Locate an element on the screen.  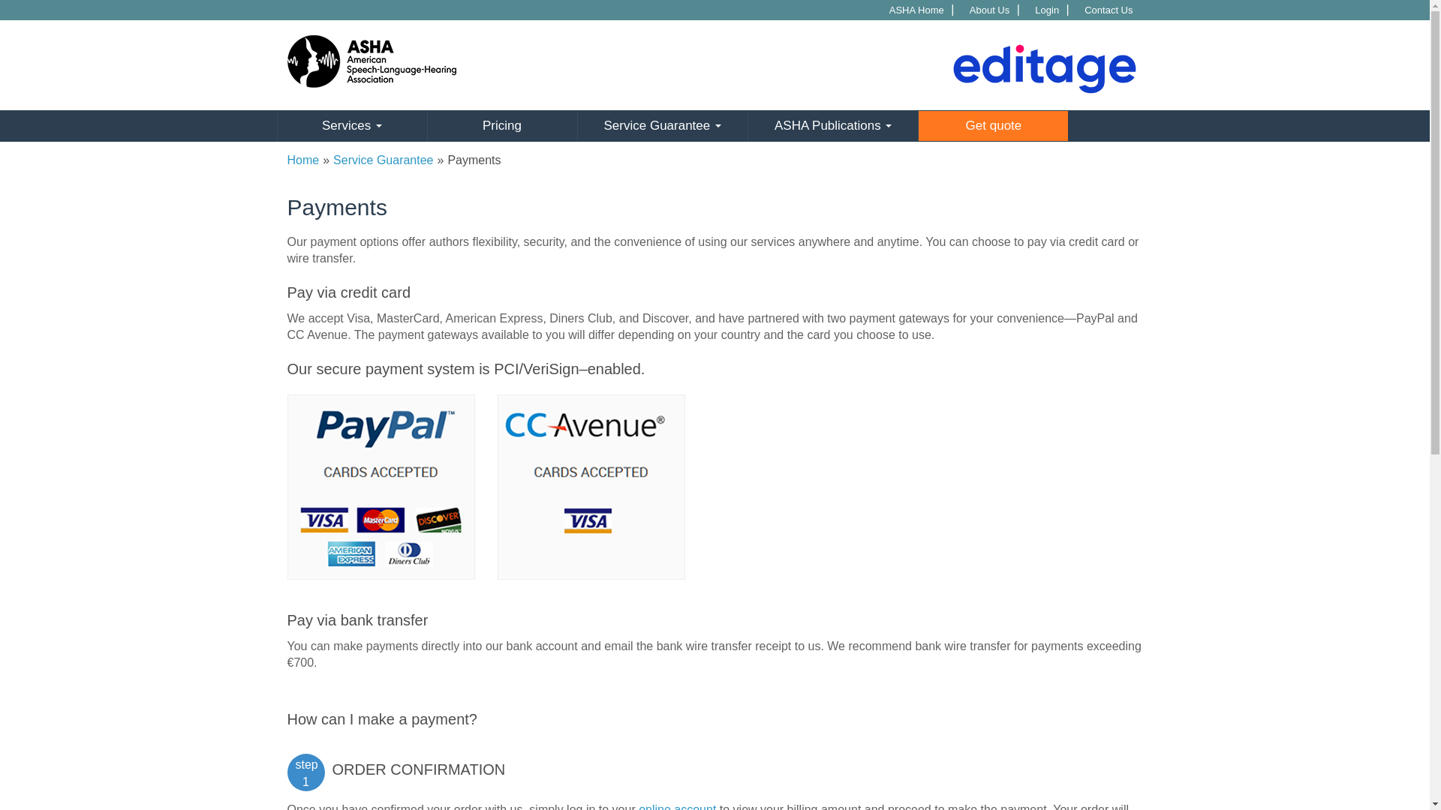
online account is located at coordinates (677, 807).